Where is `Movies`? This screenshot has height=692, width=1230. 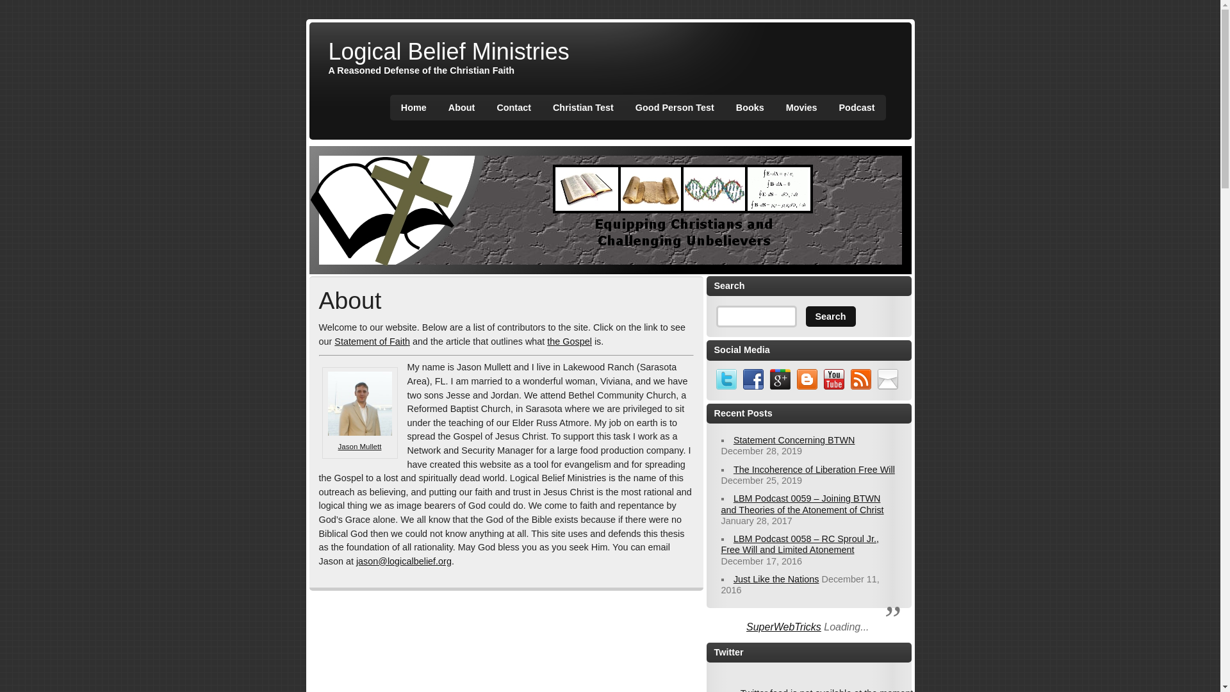
Movies is located at coordinates (801, 107).